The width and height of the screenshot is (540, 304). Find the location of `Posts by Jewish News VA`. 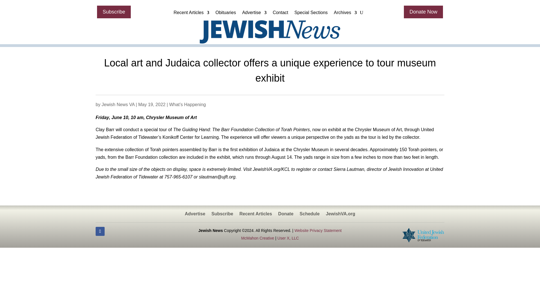

Posts by Jewish News VA is located at coordinates (118, 104).